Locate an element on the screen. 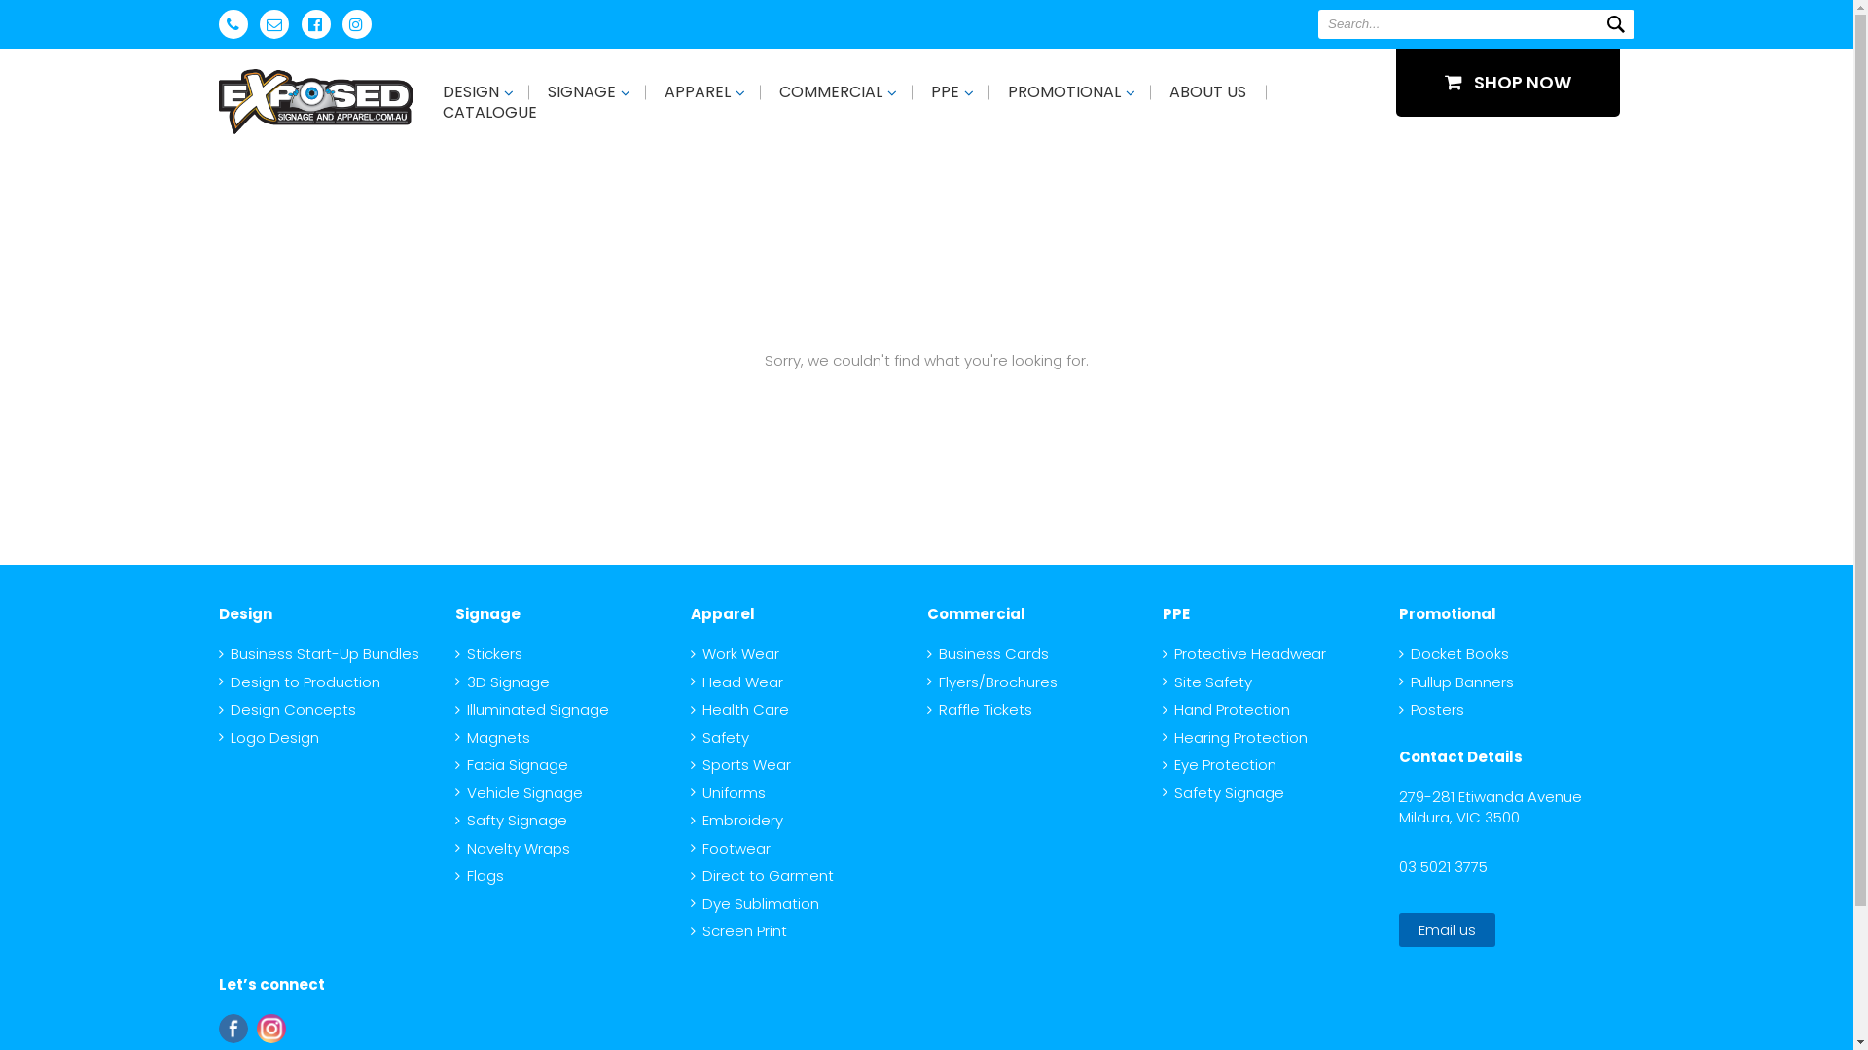 The width and height of the screenshot is (1868, 1050). 3D Signage is located at coordinates (502, 681).